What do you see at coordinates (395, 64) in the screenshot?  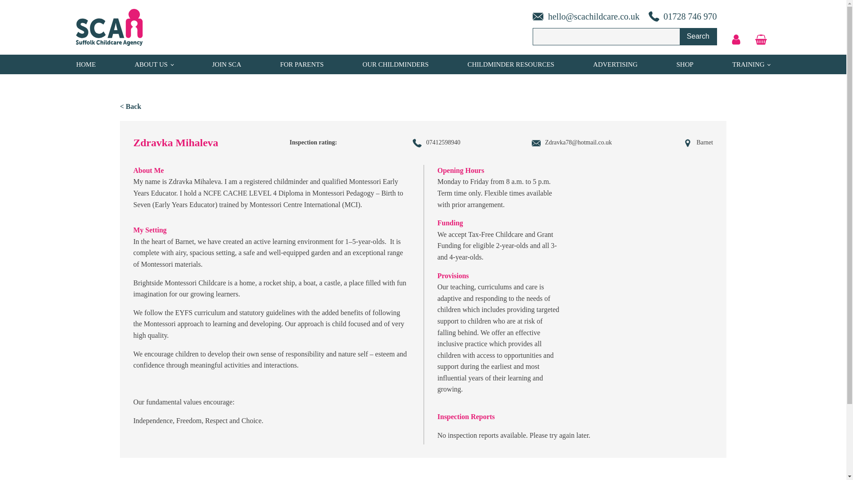 I see `OUR CHILDMINDERS` at bounding box center [395, 64].